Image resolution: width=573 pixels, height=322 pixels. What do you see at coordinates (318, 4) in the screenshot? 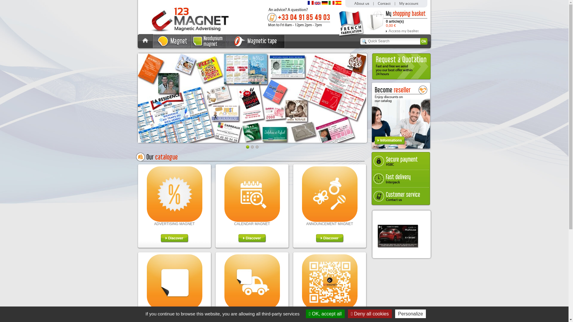
I see `English` at bounding box center [318, 4].